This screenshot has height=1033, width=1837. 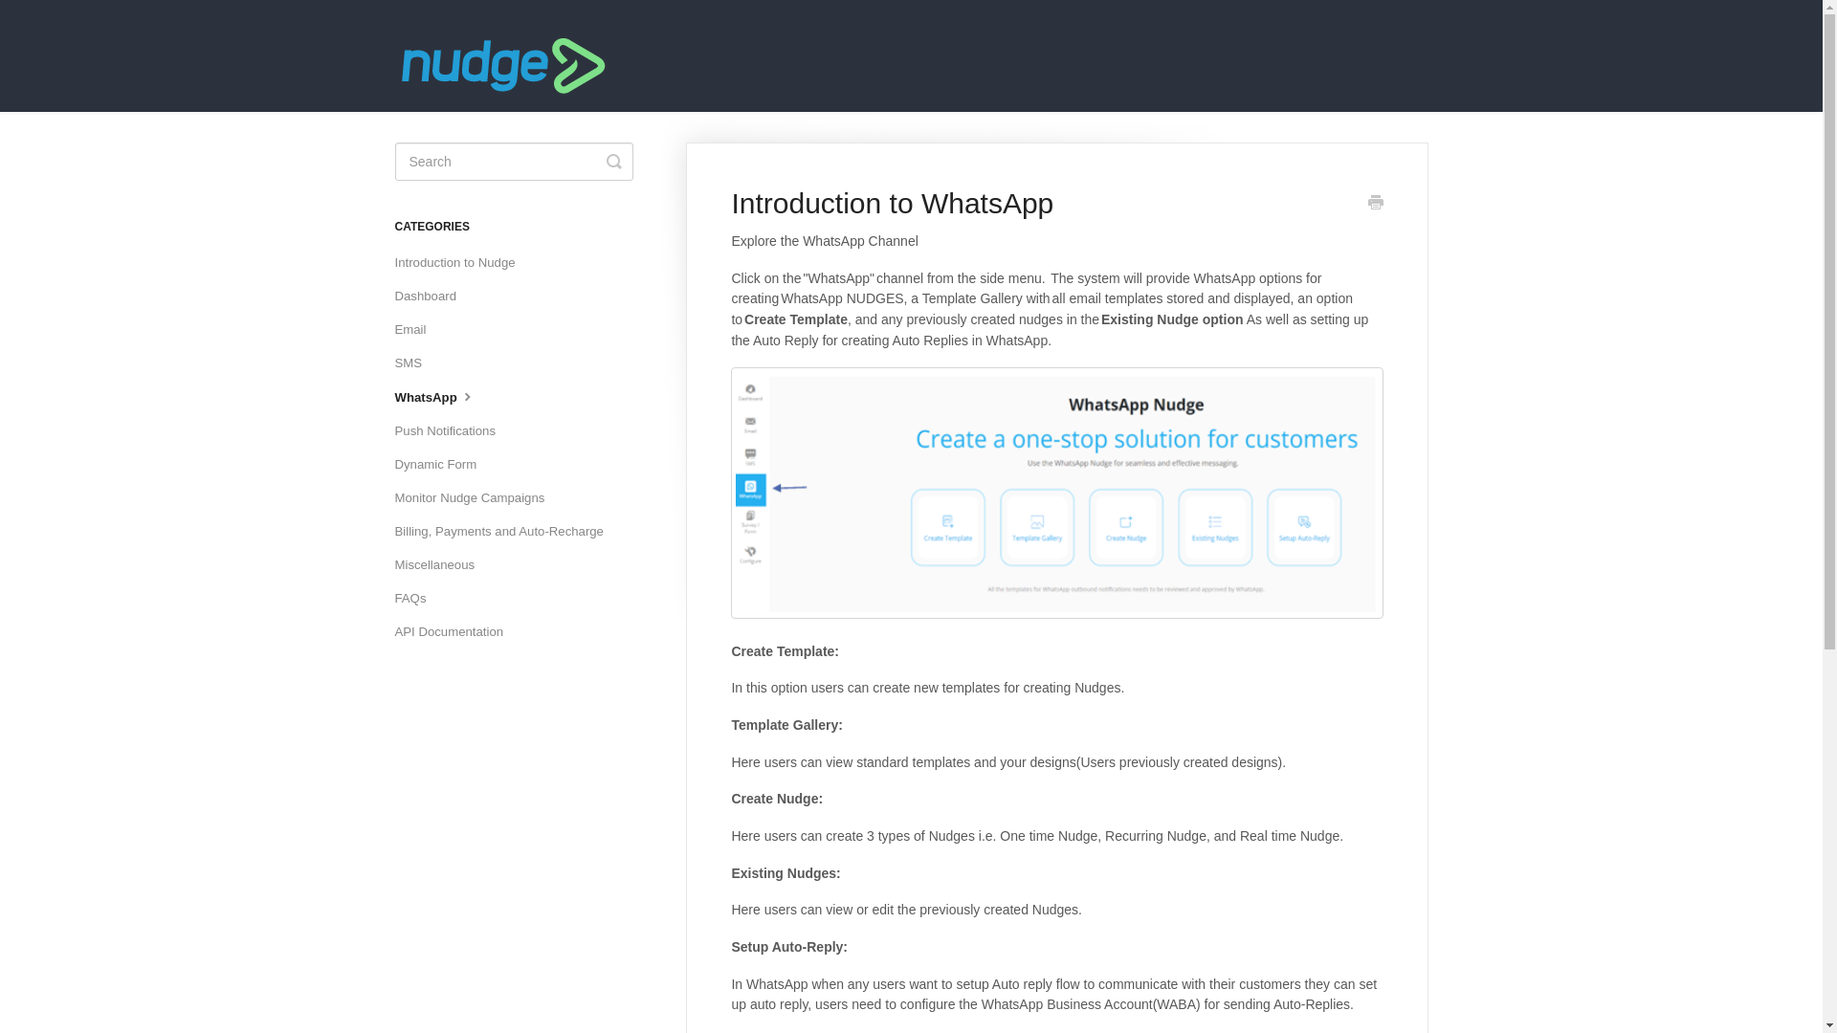 What do you see at coordinates (417, 329) in the screenshot?
I see `Email` at bounding box center [417, 329].